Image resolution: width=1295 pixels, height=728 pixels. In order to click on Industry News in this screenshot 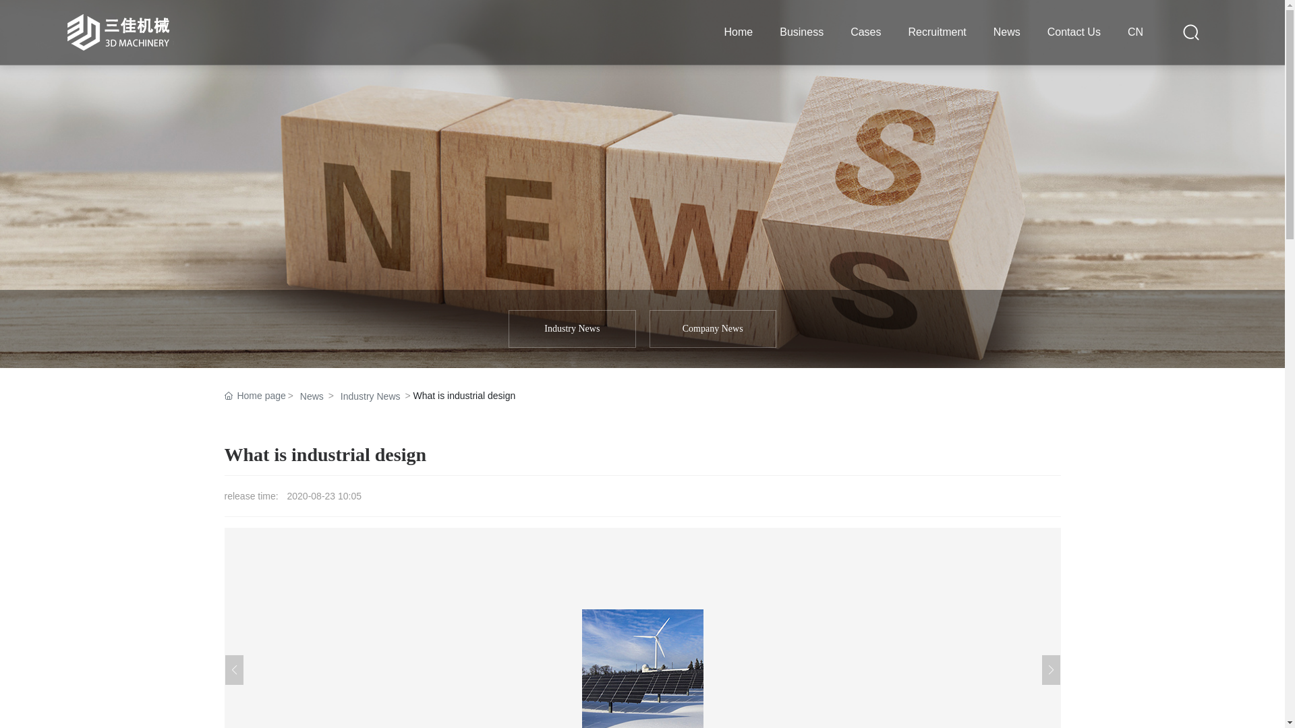, I will do `click(370, 396)`.